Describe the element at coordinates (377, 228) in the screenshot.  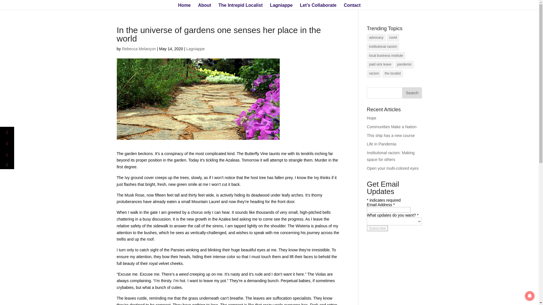
I see `Subscribe` at that location.